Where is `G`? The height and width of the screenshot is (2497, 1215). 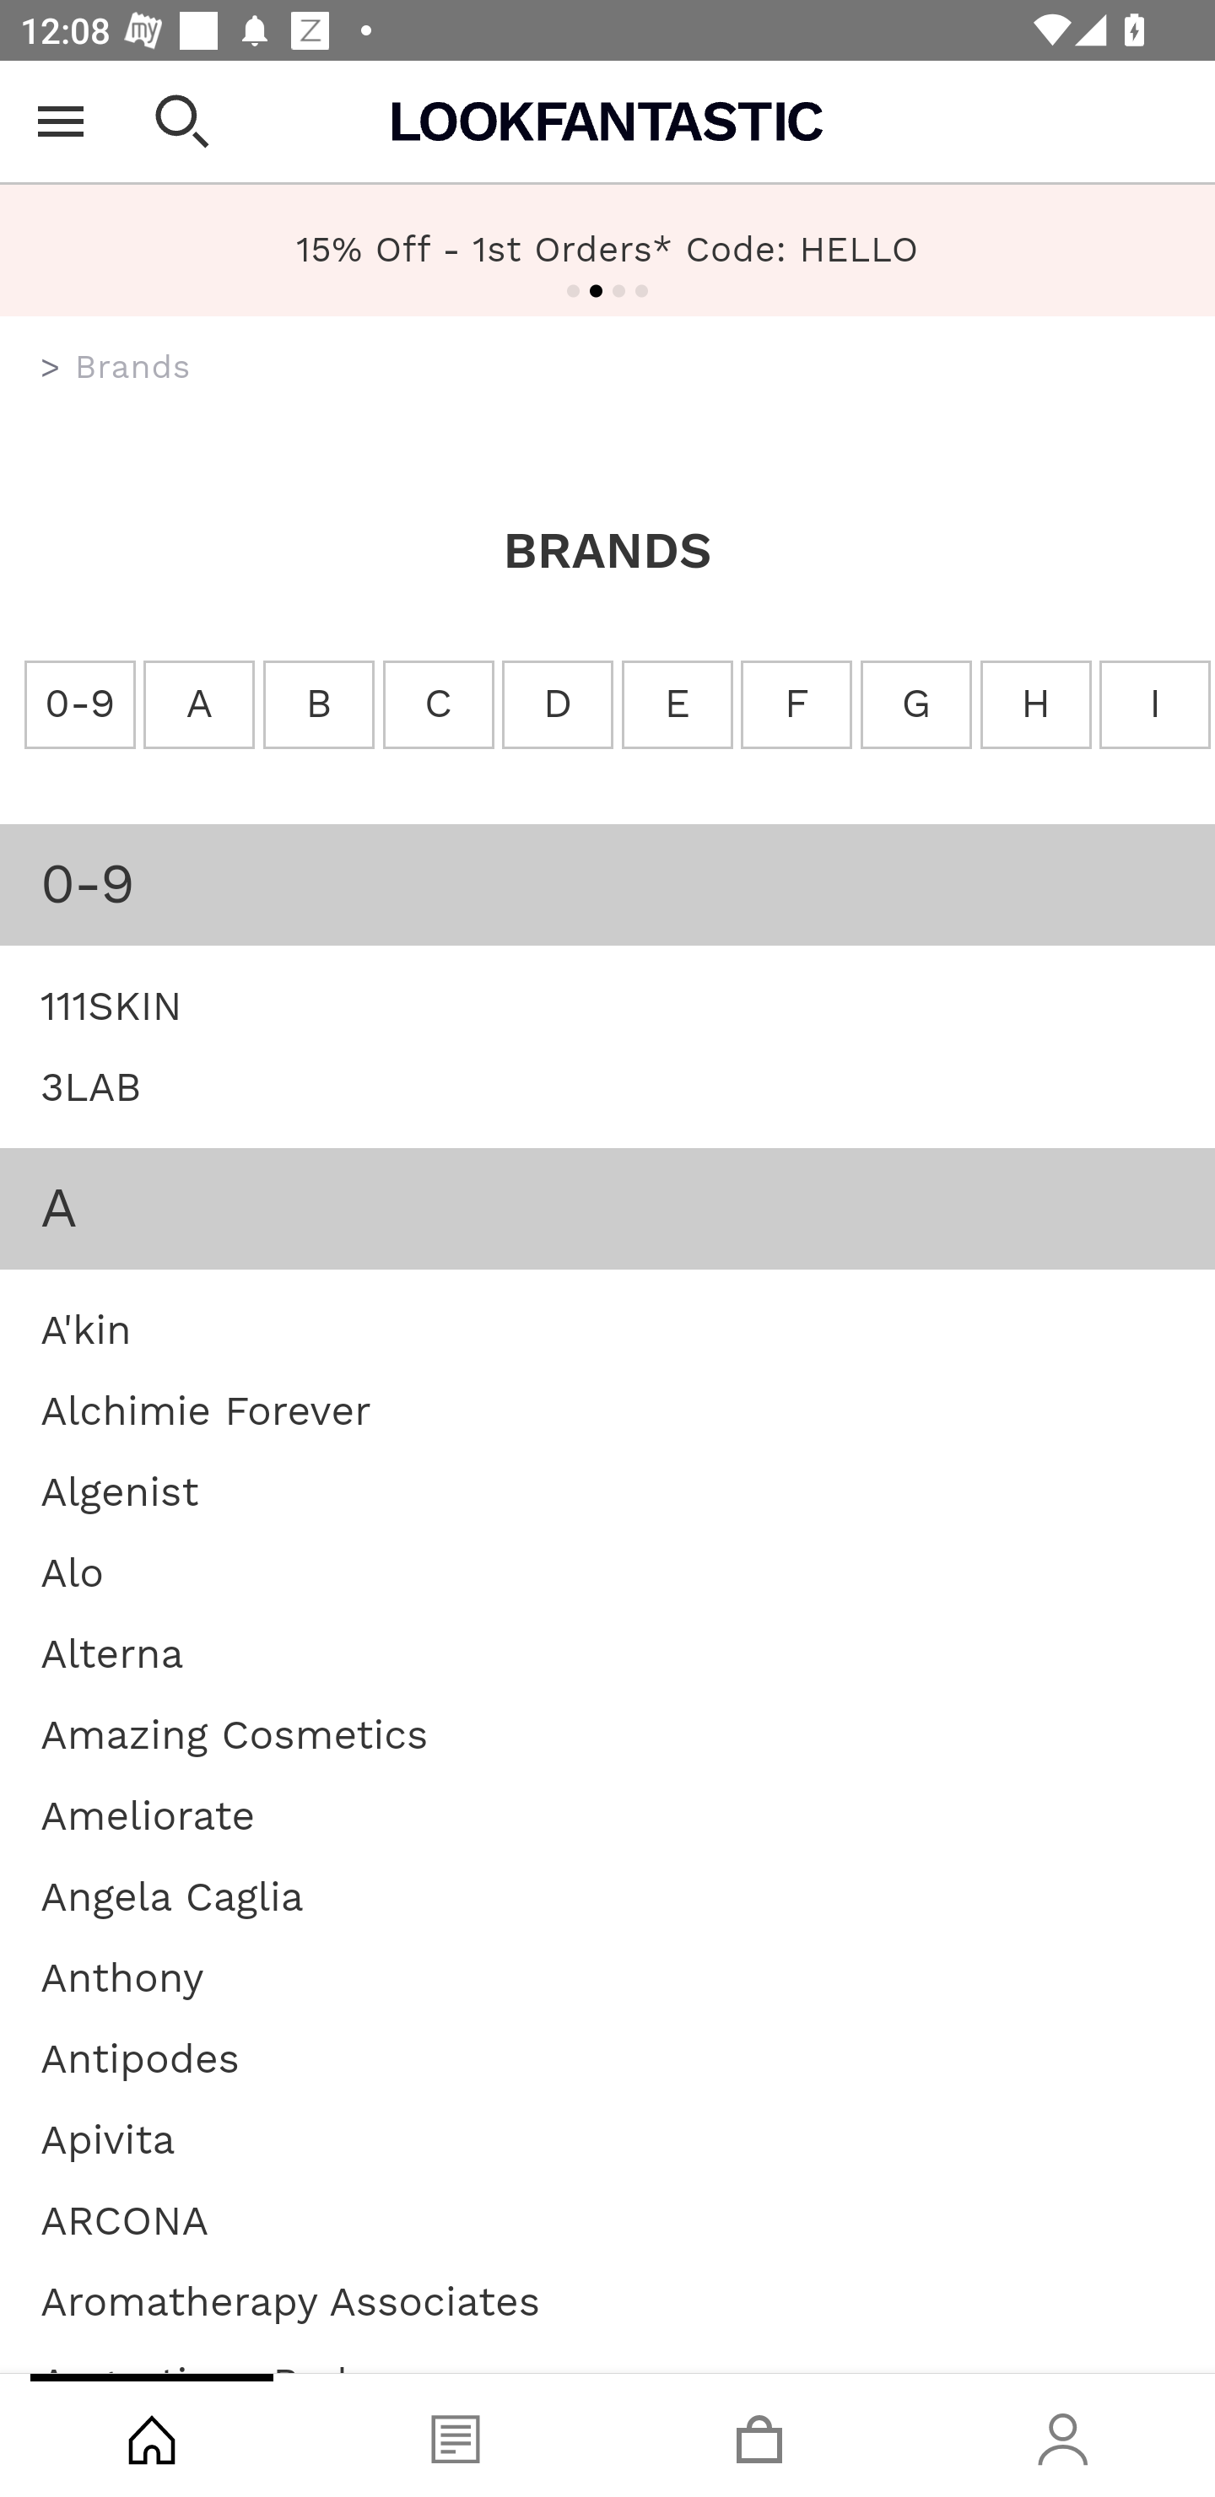
G is located at coordinates (915, 706).